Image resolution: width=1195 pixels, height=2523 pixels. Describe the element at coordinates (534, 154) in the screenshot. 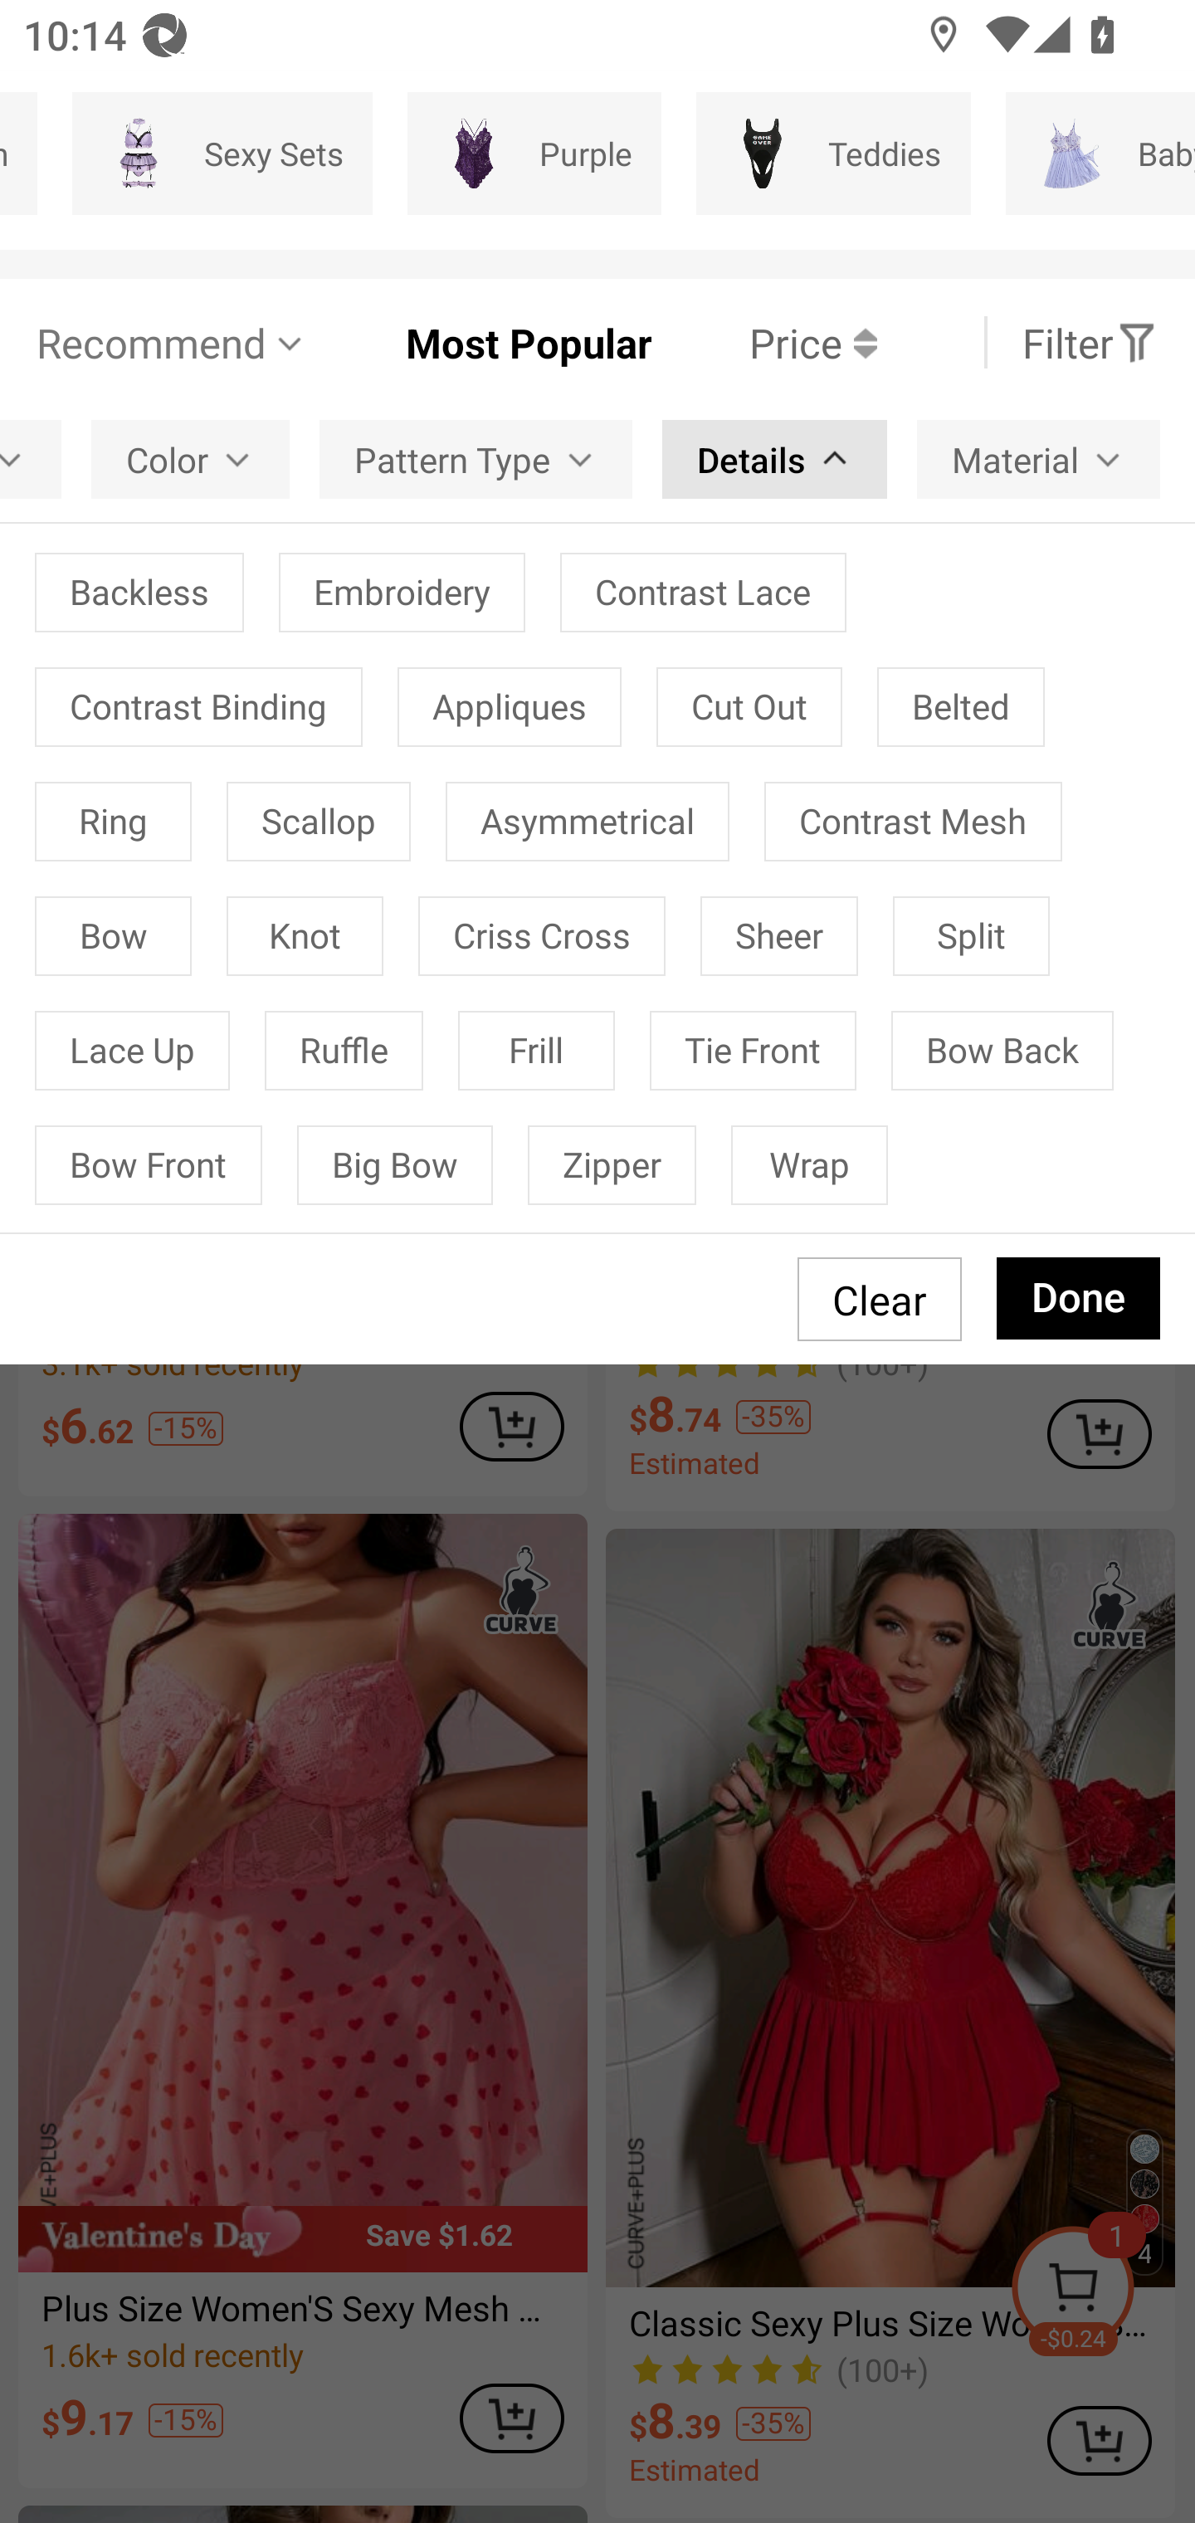

I see `Purple` at that location.